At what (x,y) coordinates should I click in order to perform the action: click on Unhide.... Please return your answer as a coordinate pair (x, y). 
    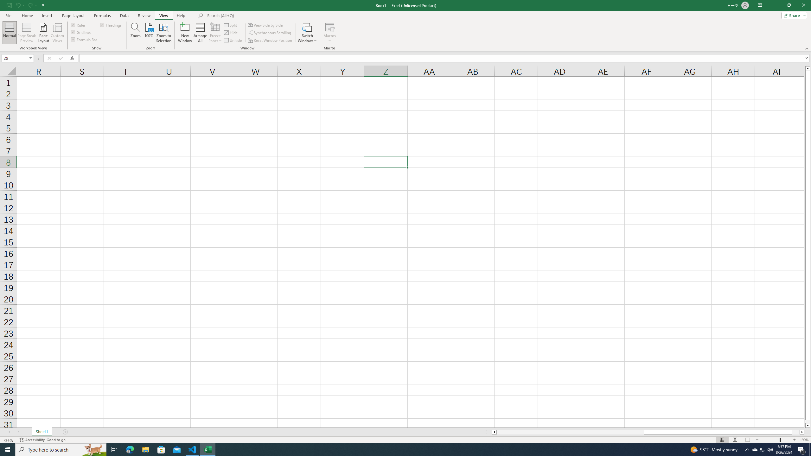
    Looking at the image, I should click on (233, 41).